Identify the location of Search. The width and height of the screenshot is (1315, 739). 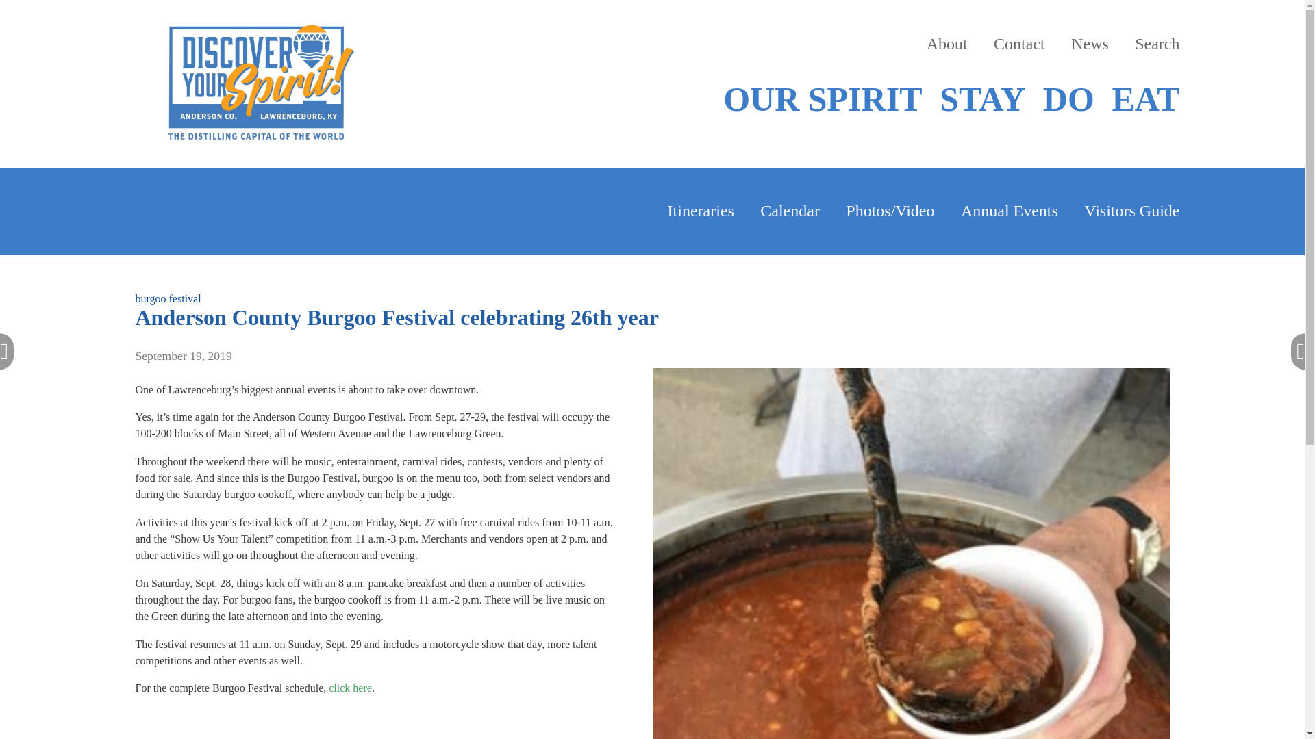
(1157, 44).